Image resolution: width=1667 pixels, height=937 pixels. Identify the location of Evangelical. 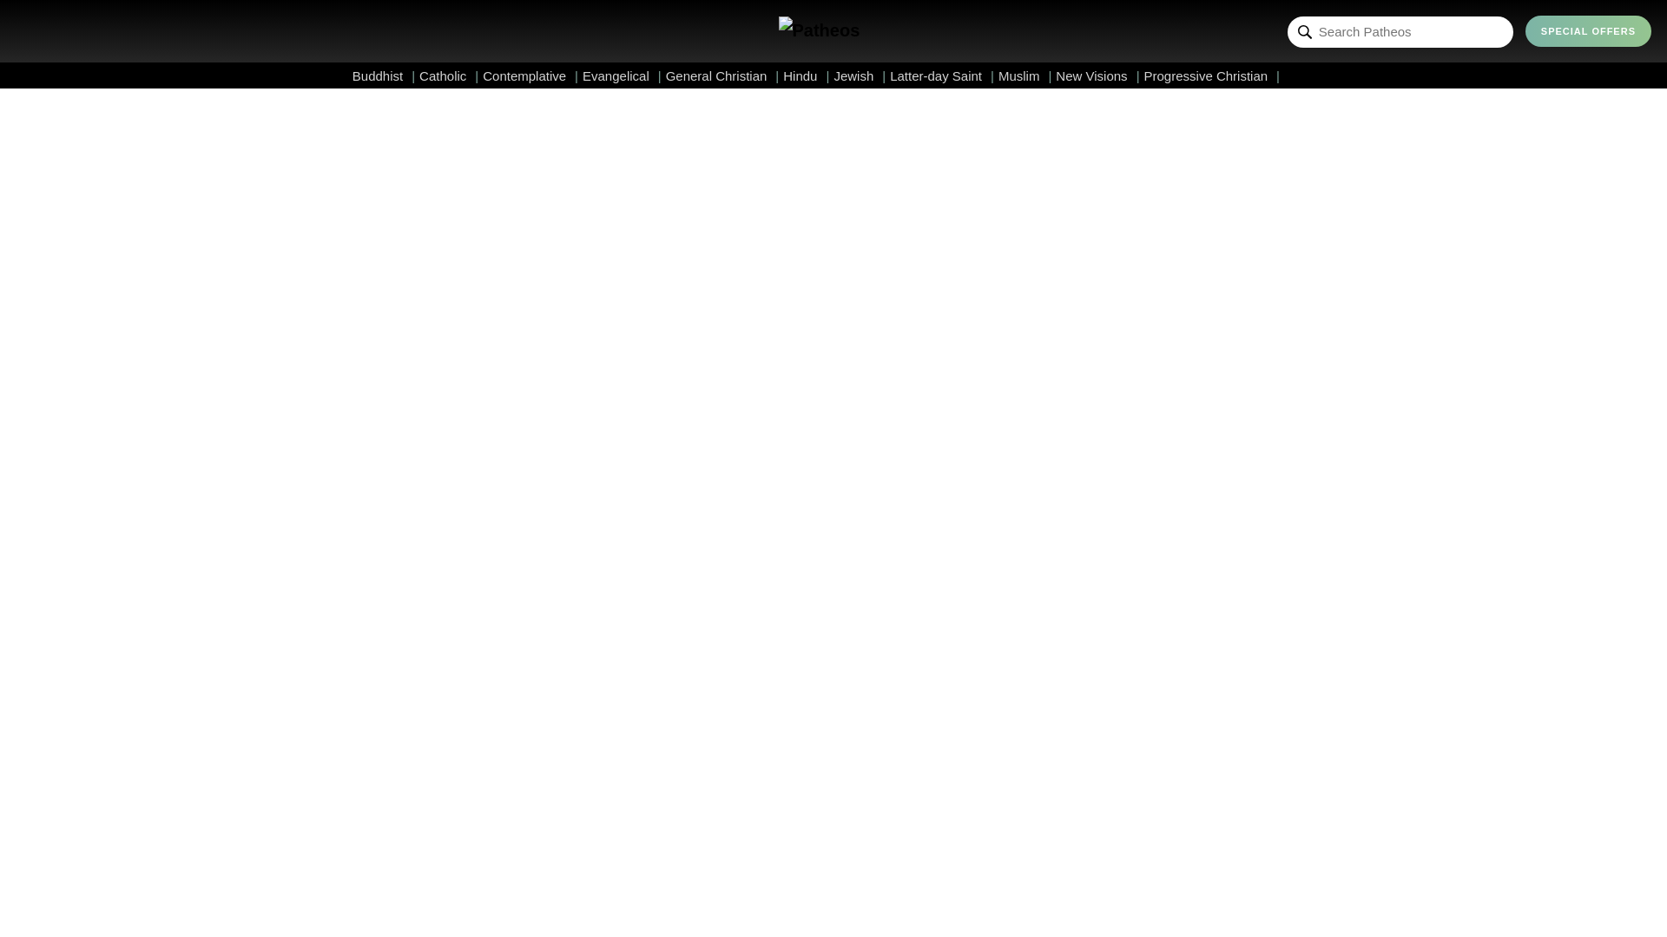
(622, 75).